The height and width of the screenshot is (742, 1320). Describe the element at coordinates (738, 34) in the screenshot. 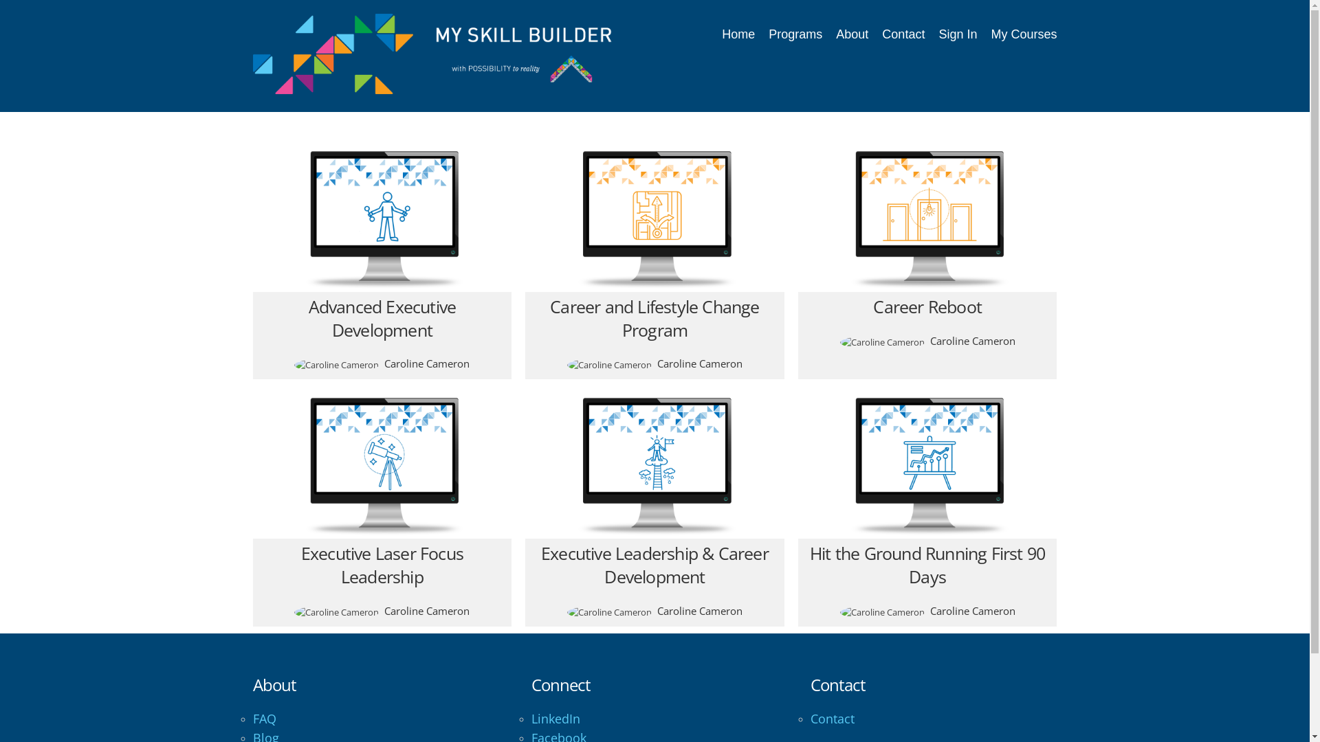

I see `Home` at that location.